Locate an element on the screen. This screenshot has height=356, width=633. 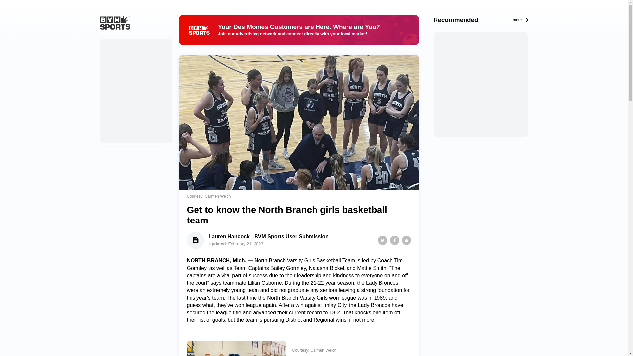
More Sports is located at coordinates (113, 85).